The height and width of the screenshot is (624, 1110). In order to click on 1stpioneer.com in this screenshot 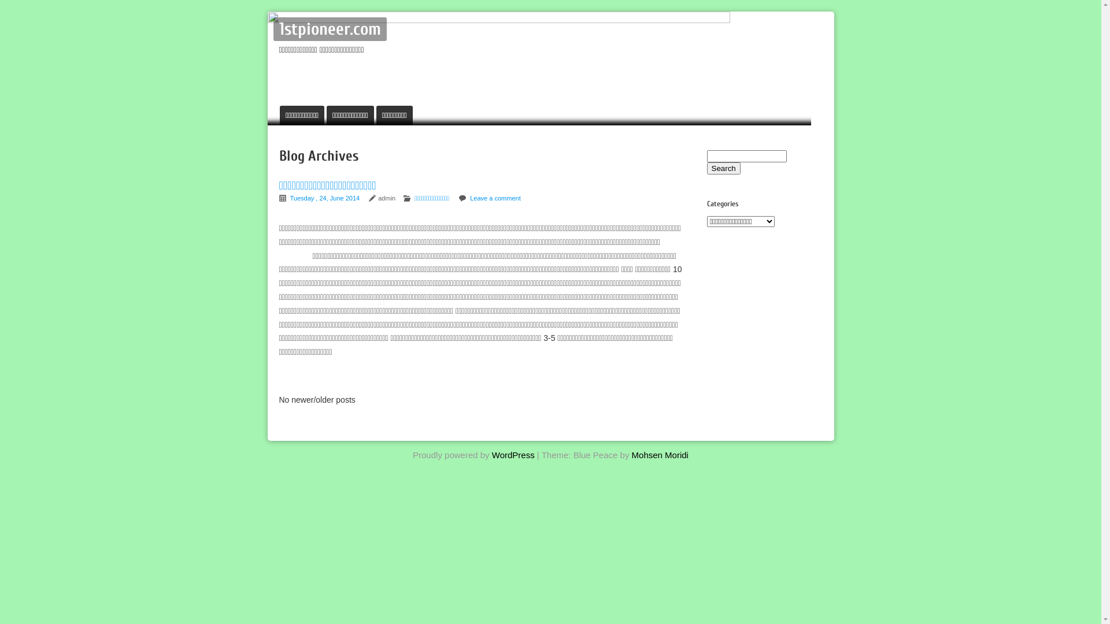, I will do `click(330, 29)`.